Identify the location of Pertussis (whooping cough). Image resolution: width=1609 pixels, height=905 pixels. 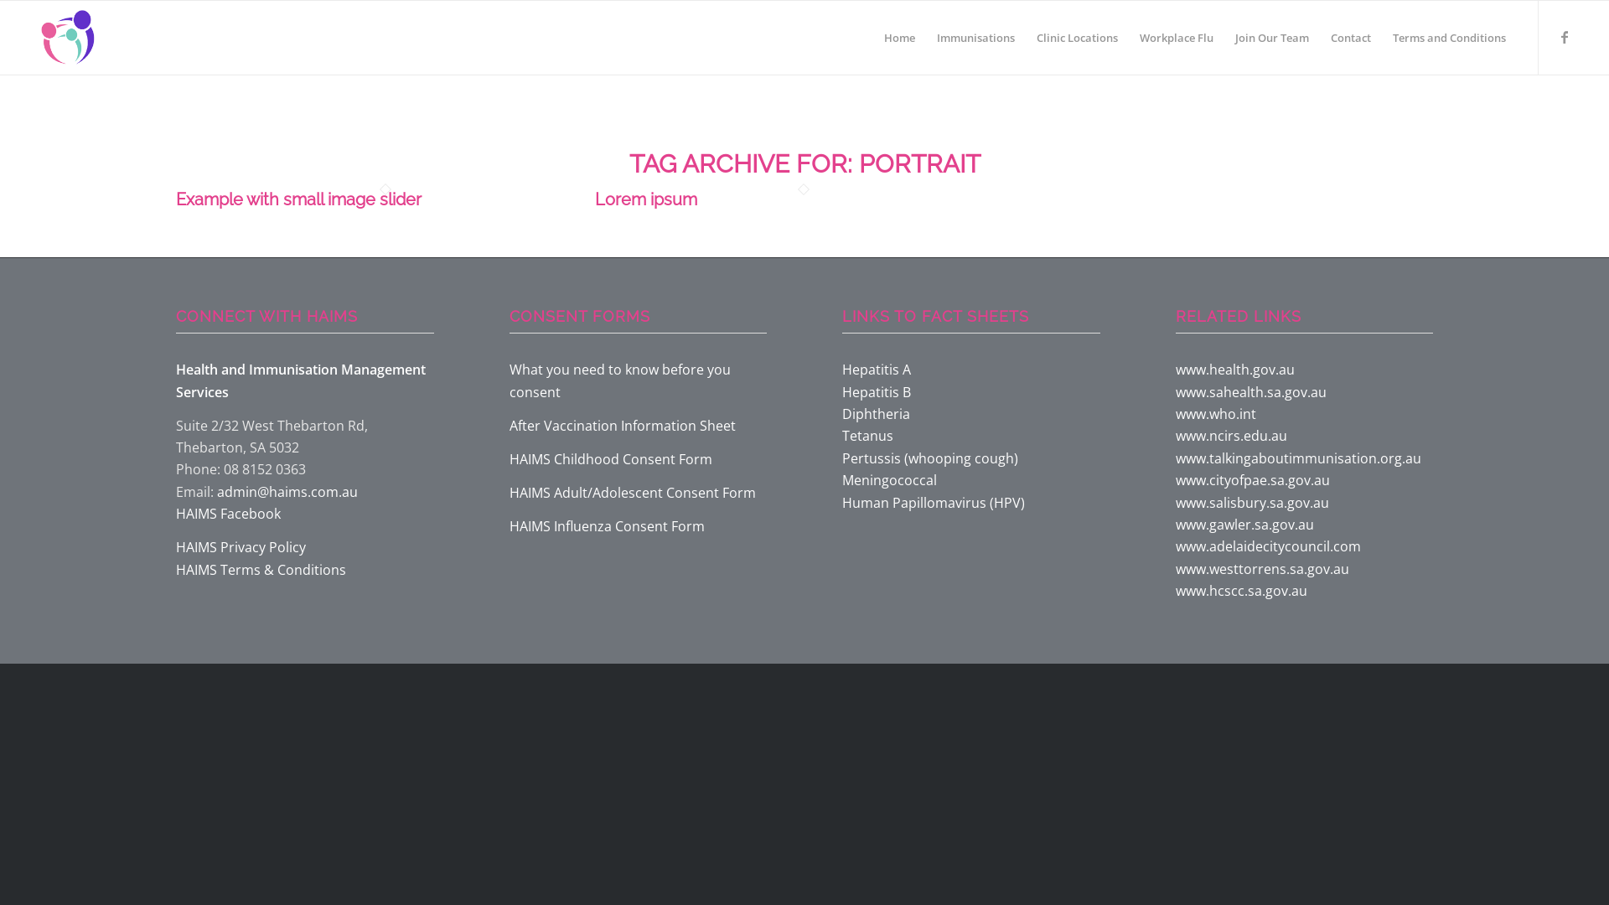
(930, 458).